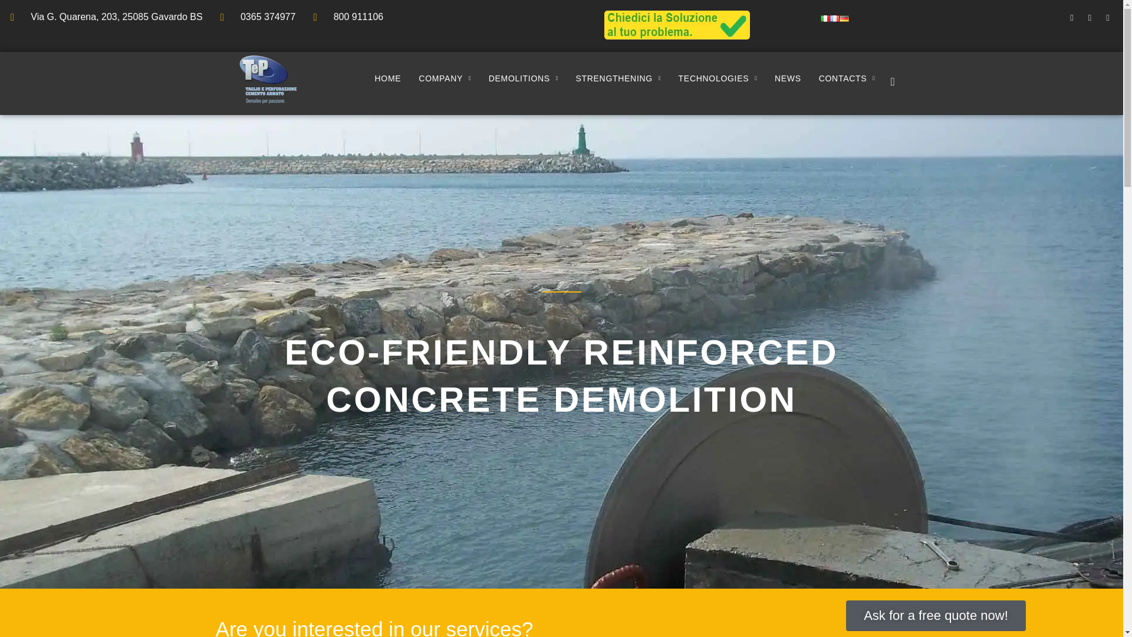 The width and height of the screenshot is (1132, 637). I want to click on 0365 374977, so click(258, 17).